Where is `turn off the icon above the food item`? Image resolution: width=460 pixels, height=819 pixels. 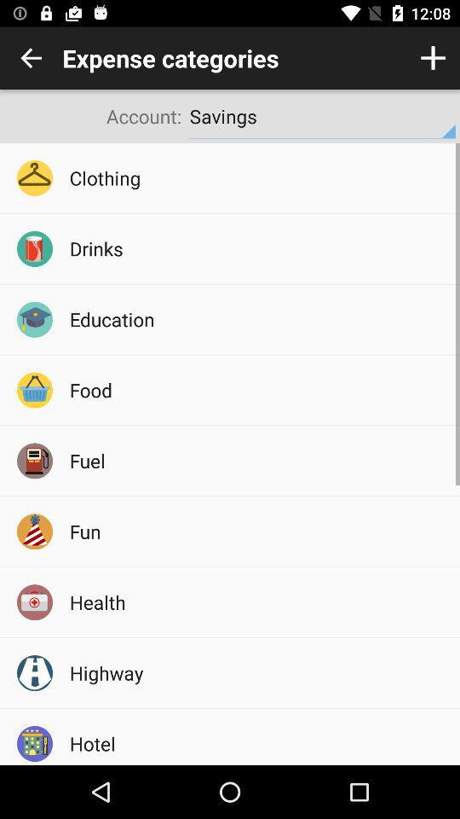
turn off the icon above the food item is located at coordinates (259, 319).